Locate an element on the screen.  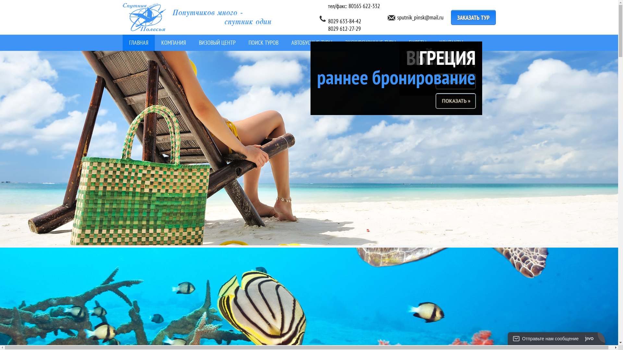
sputnik_pinsk@mail.ru is located at coordinates (421, 17).